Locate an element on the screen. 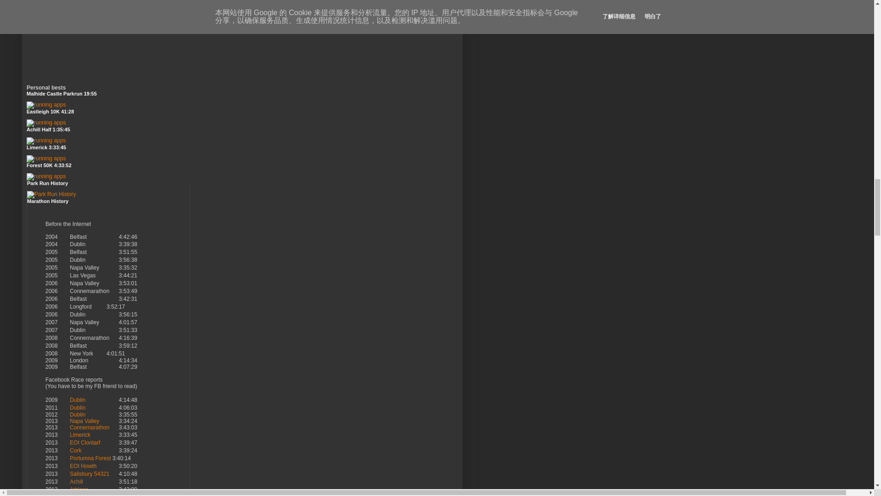 This screenshot has width=881, height=496. Newer Post is located at coordinates (57, 0).